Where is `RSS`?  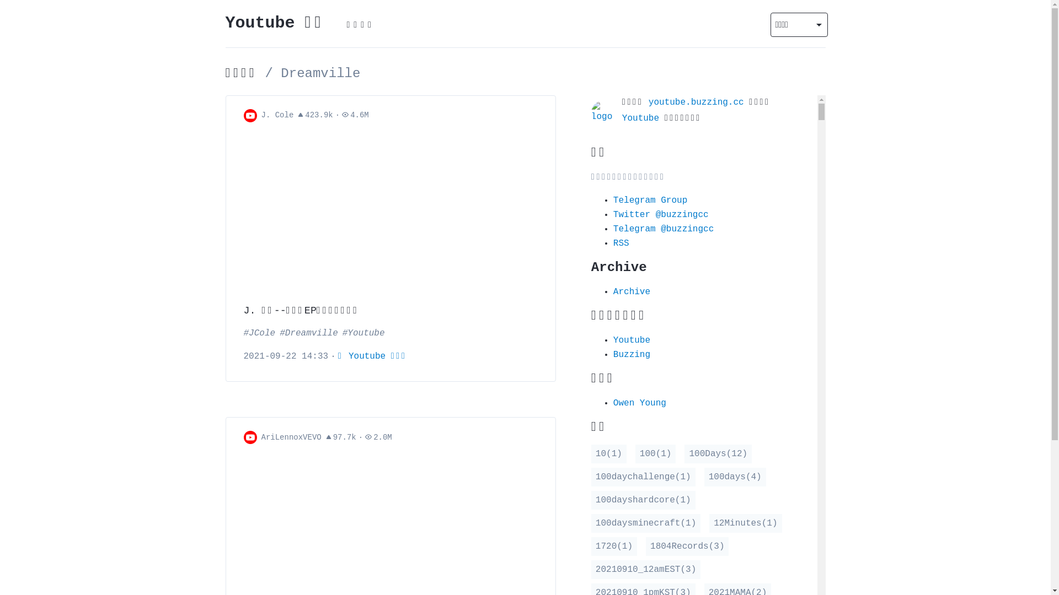
RSS is located at coordinates (621, 243).